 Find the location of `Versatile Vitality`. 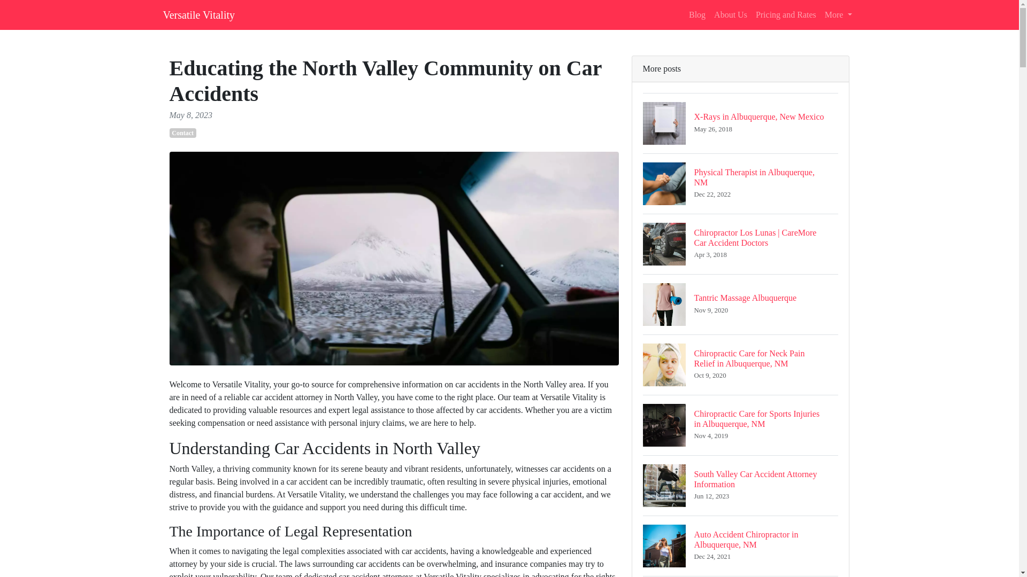

Versatile Vitality is located at coordinates (740, 485).